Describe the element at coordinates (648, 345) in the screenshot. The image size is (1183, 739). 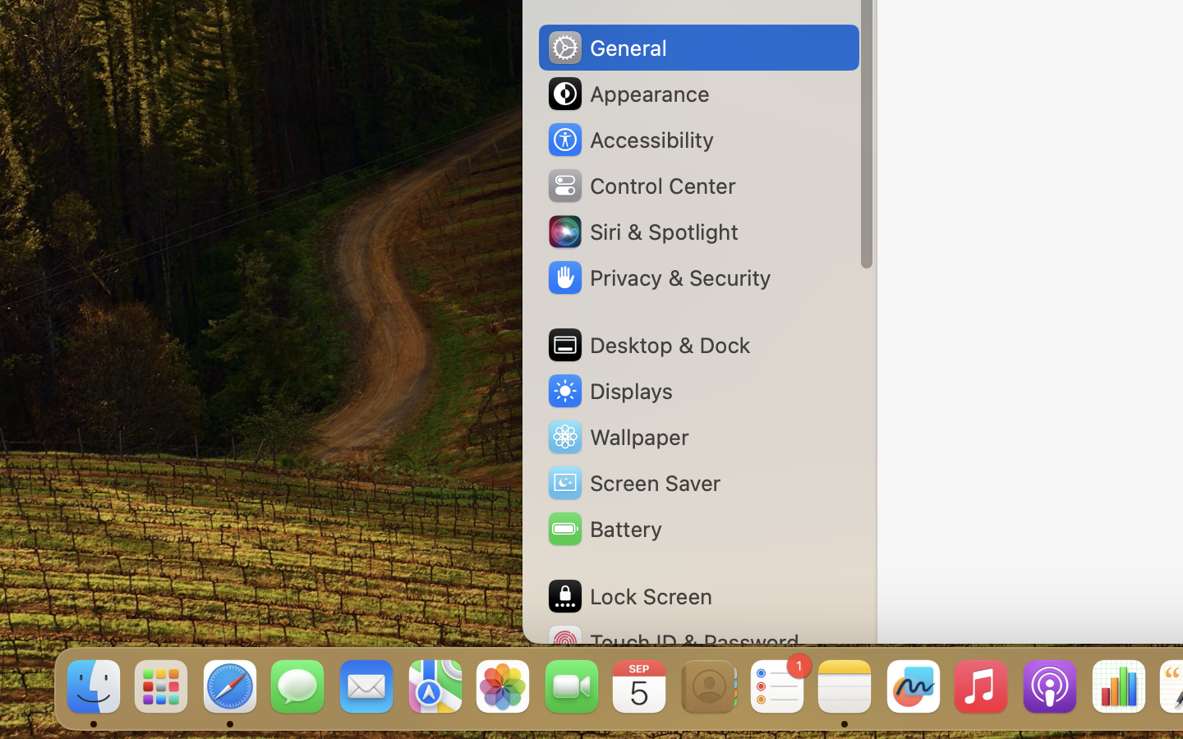
I see `Desktop & Dock` at that location.